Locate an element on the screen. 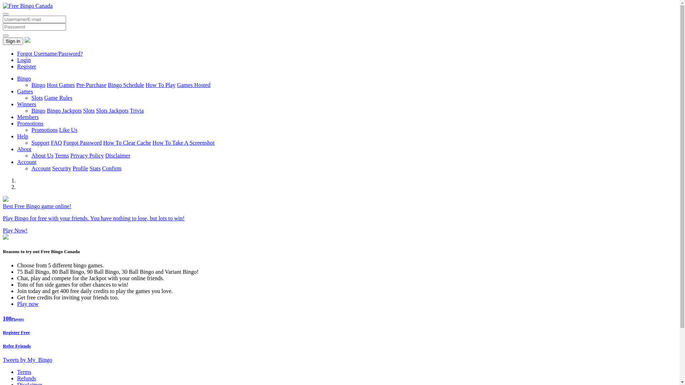 Image resolution: width=685 pixels, height=385 pixels. Games Hosted is located at coordinates (194, 85).